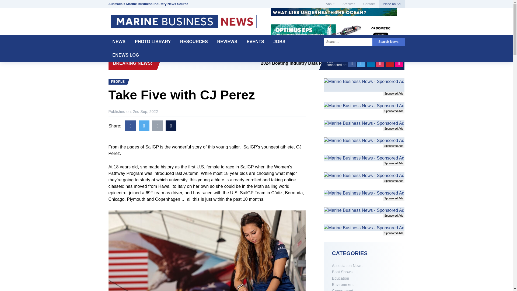 This screenshot has height=291, width=517. What do you see at coordinates (130, 126) in the screenshot?
I see `Share on Facebook` at bounding box center [130, 126].